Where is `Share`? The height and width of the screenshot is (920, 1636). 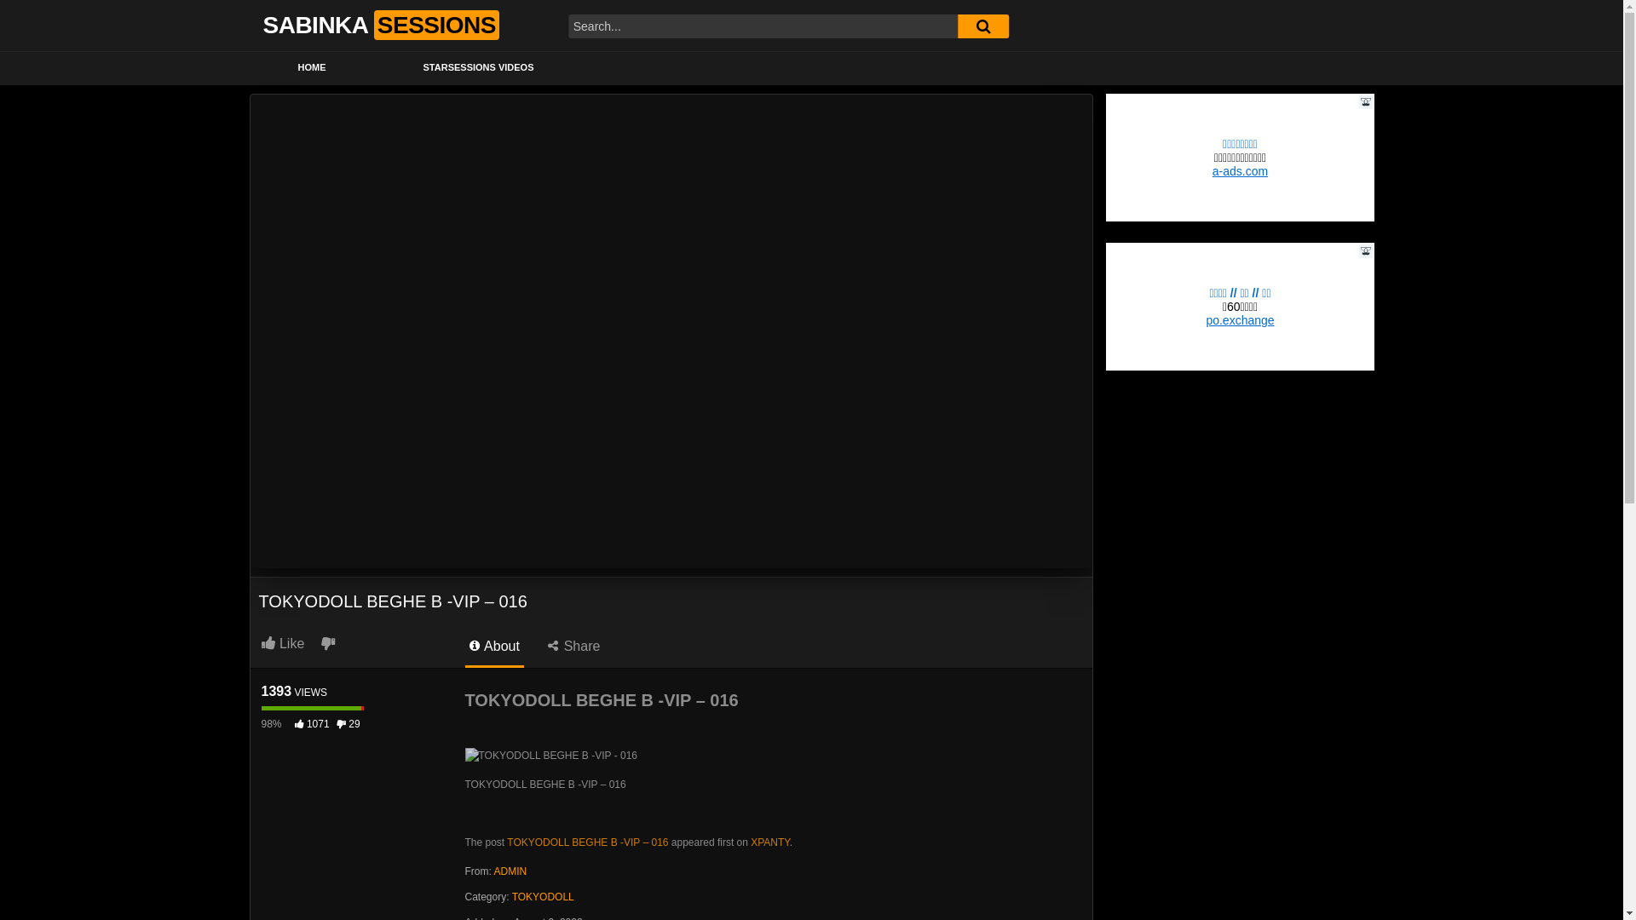
Share is located at coordinates (574, 651).